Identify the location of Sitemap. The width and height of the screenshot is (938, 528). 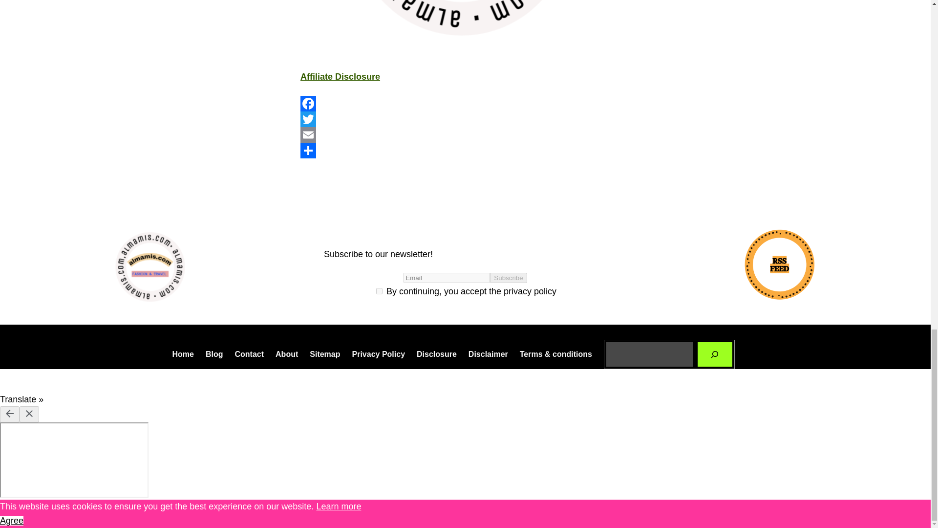
(324, 354).